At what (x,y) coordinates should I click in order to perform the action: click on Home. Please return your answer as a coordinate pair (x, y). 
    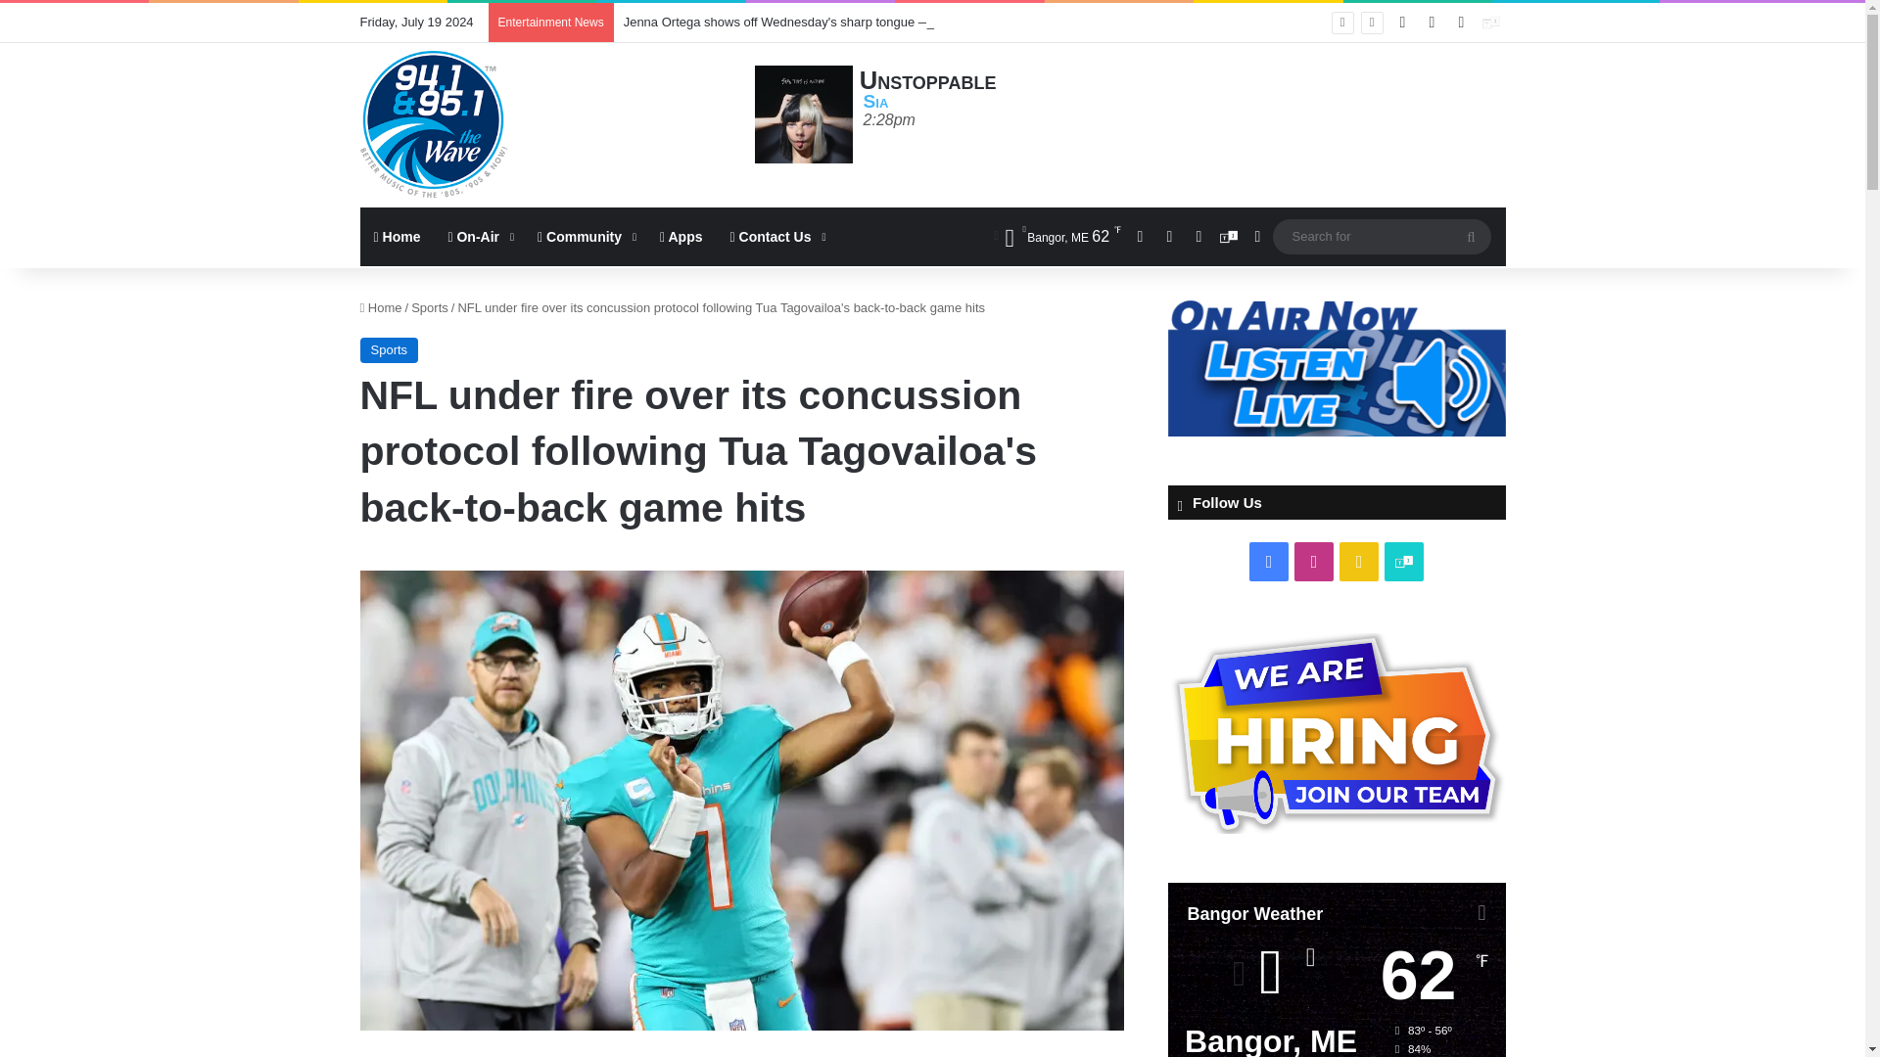
    Looking at the image, I should click on (398, 237).